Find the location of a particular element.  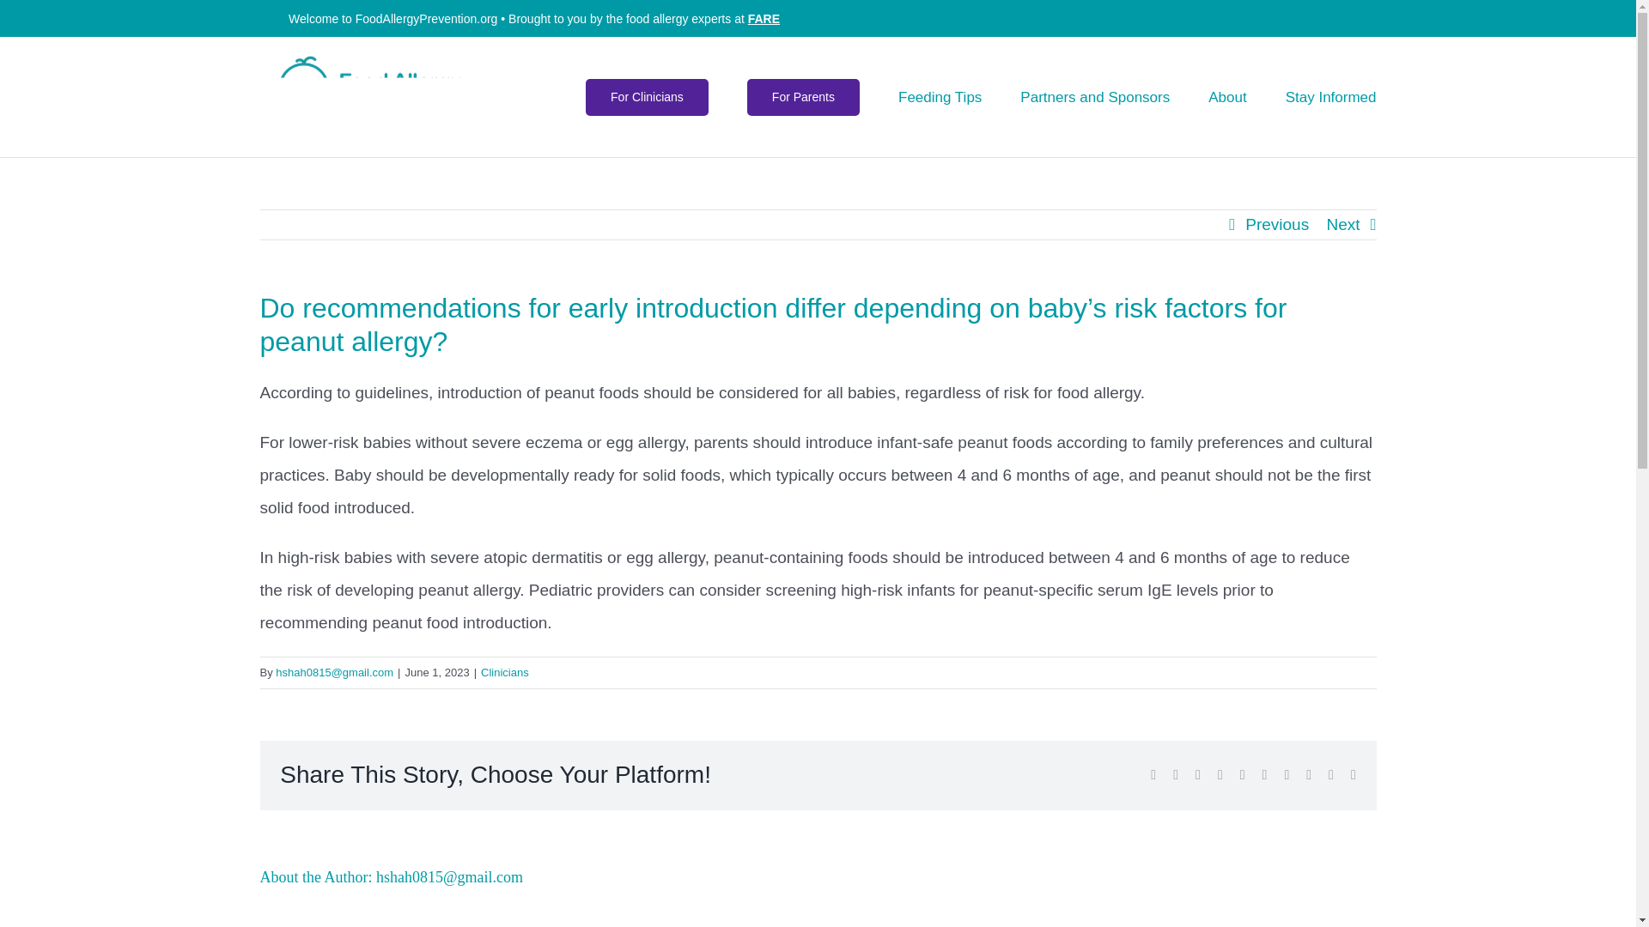

For Parents is located at coordinates (802, 96).